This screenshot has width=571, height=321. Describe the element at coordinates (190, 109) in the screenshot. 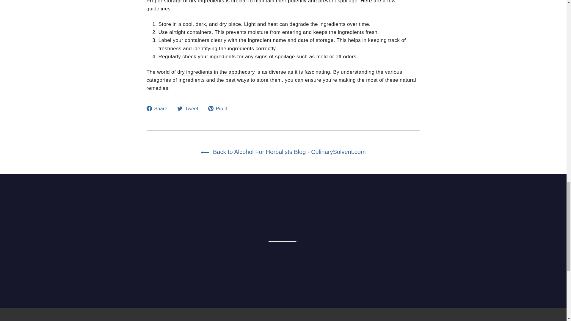

I see `Tweet on Twitter` at that location.